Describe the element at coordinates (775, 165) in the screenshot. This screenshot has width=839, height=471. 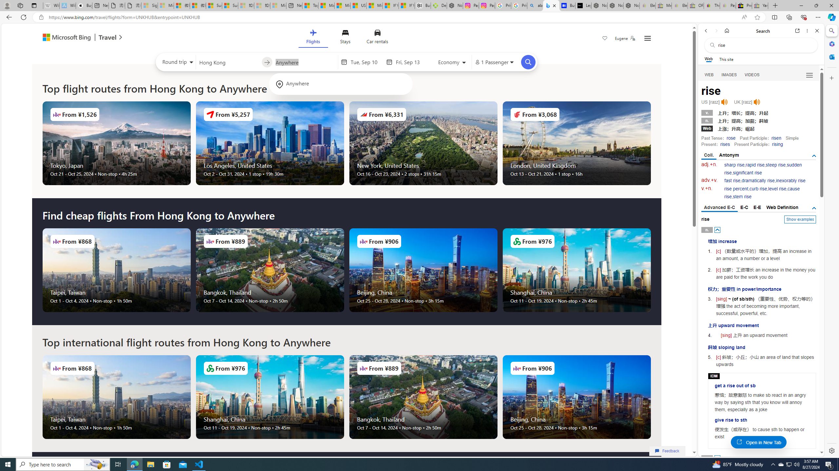
I see `steep rise` at that location.